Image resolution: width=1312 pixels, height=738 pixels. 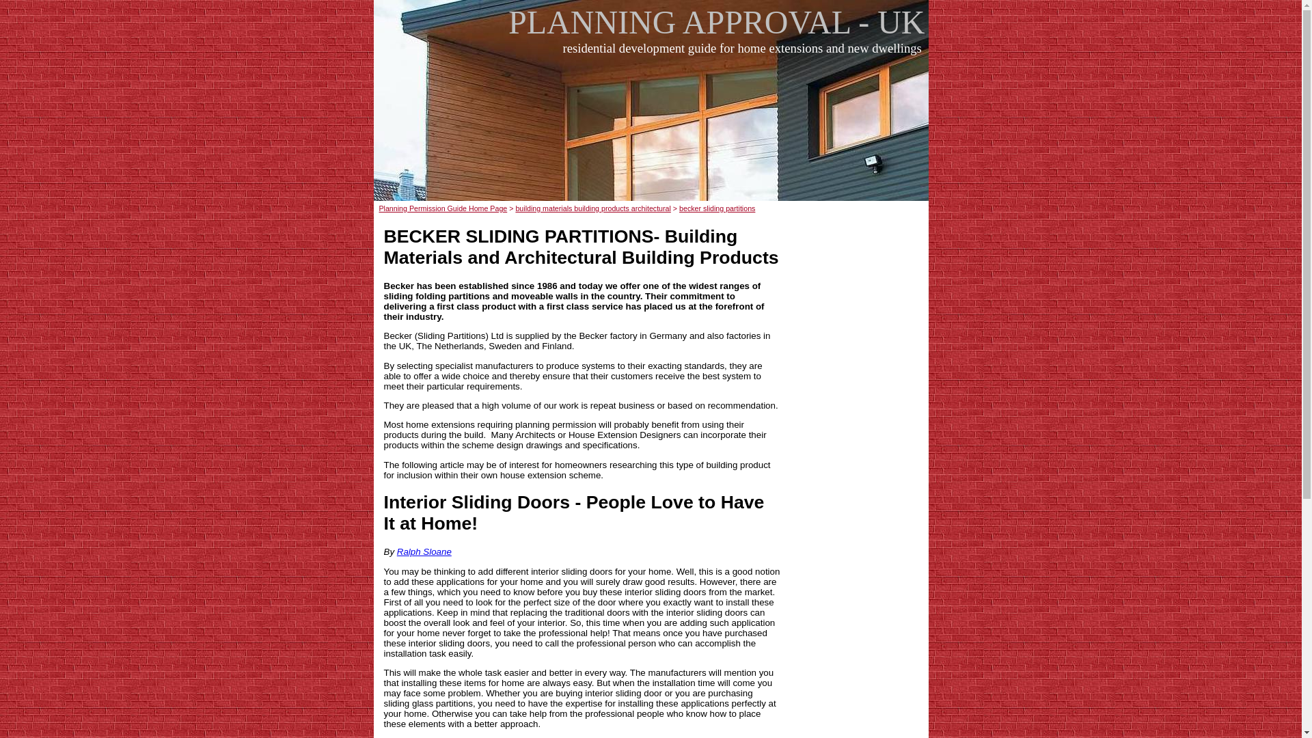 What do you see at coordinates (424, 552) in the screenshot?
I see `Ralph Sloane` at bounding box center [424, 552].